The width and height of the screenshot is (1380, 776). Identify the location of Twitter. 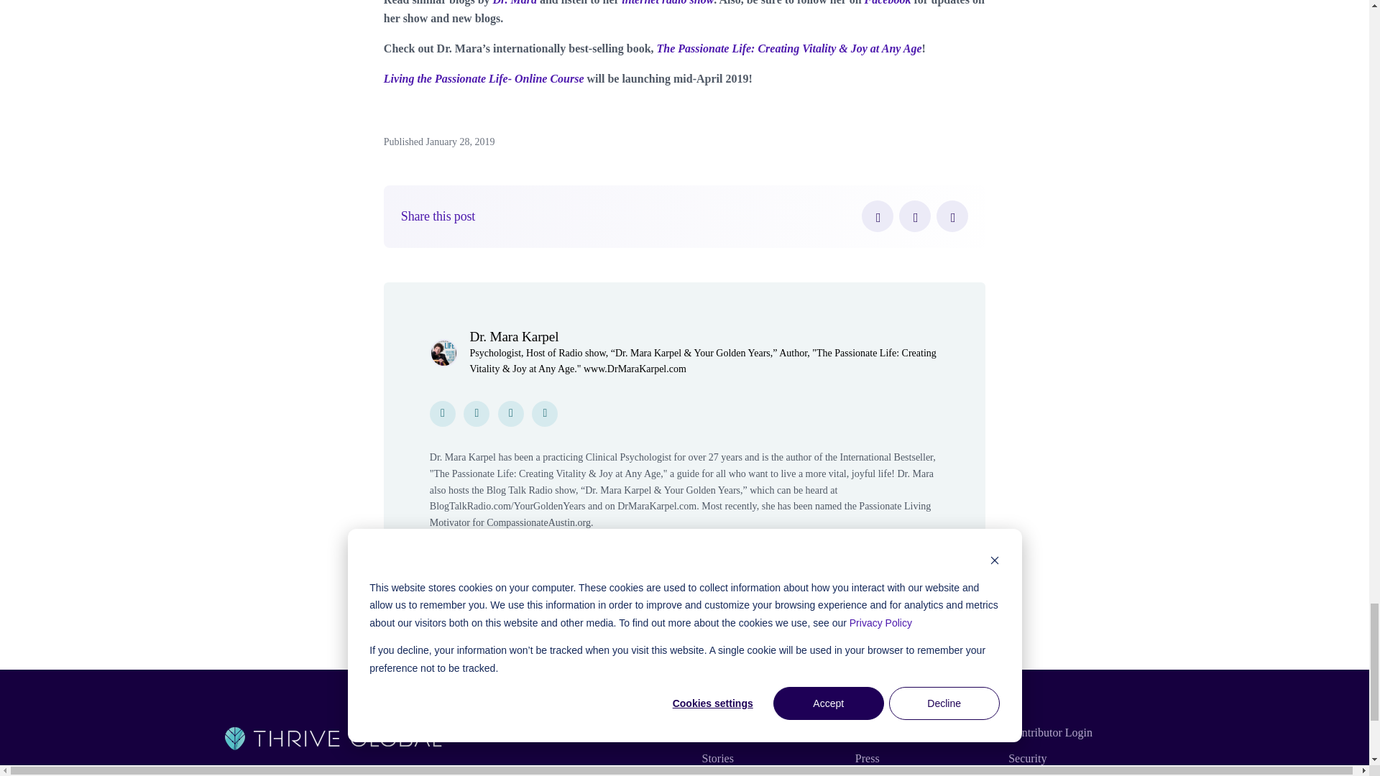
(914, 216).